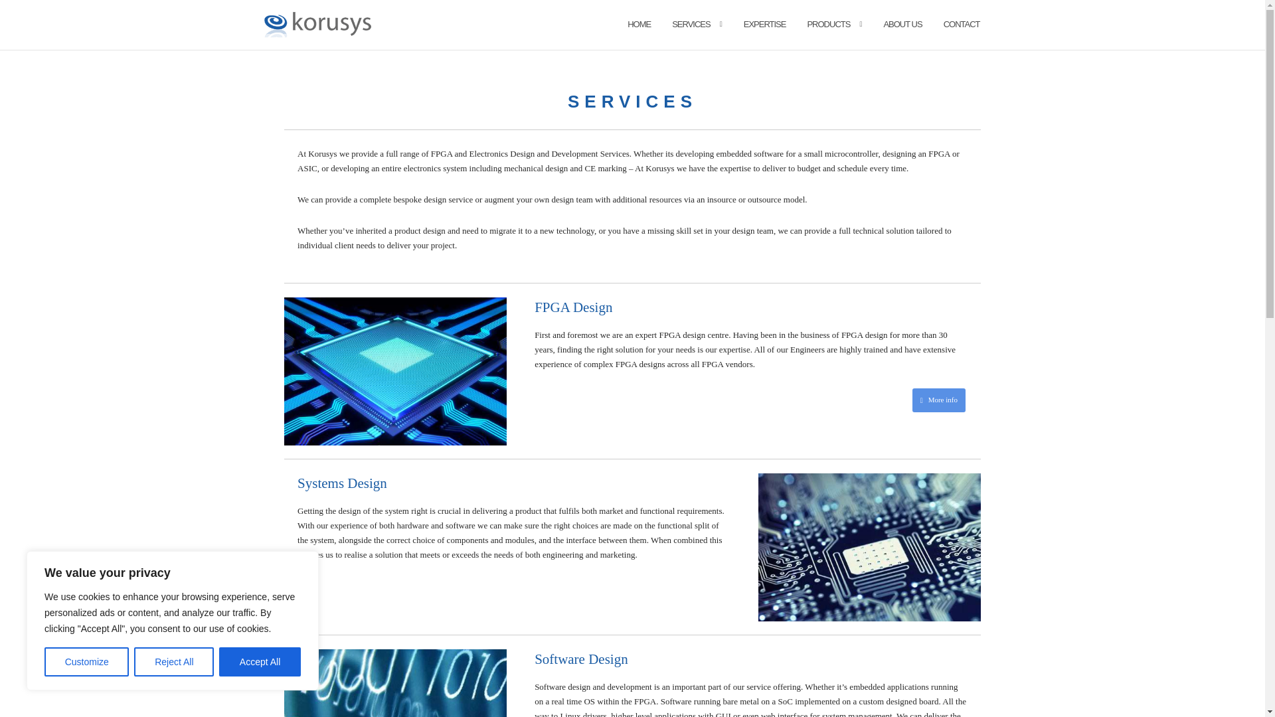  I want to click on EXPERTISE, so click(765, 24).